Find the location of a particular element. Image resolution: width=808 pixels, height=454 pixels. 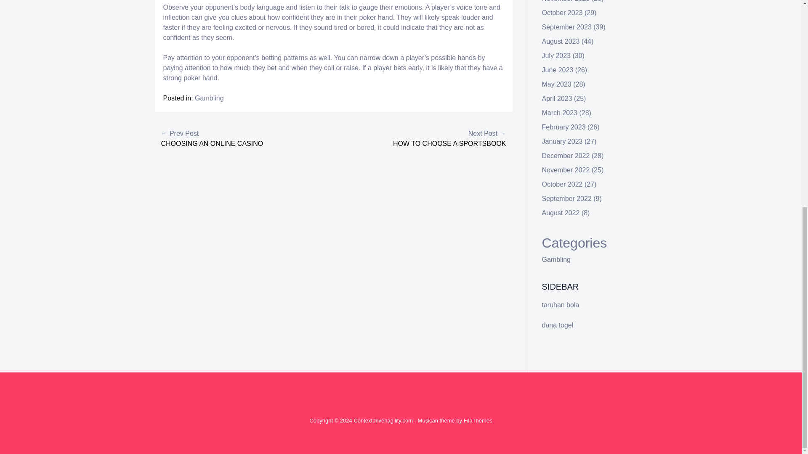

September 2022 is located at coordinates (566, 198).